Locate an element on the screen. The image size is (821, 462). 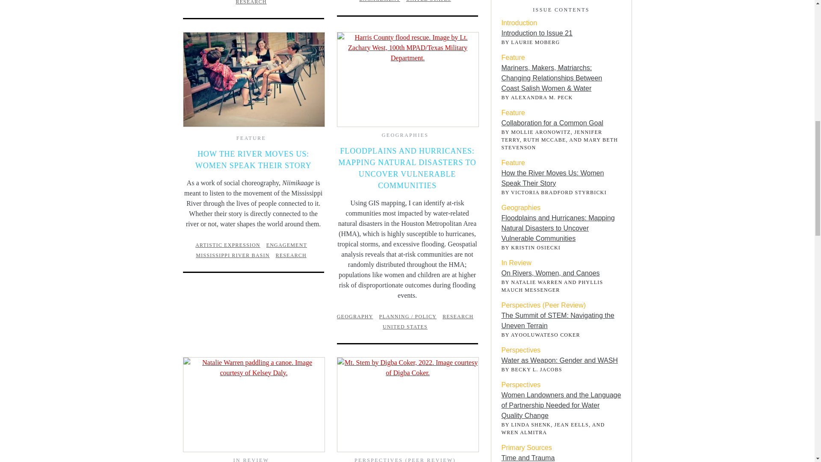
HOW THE RIVER MOVES US: WOMEN SPEAK THEIR STORY is located at coordinates (253, 160).